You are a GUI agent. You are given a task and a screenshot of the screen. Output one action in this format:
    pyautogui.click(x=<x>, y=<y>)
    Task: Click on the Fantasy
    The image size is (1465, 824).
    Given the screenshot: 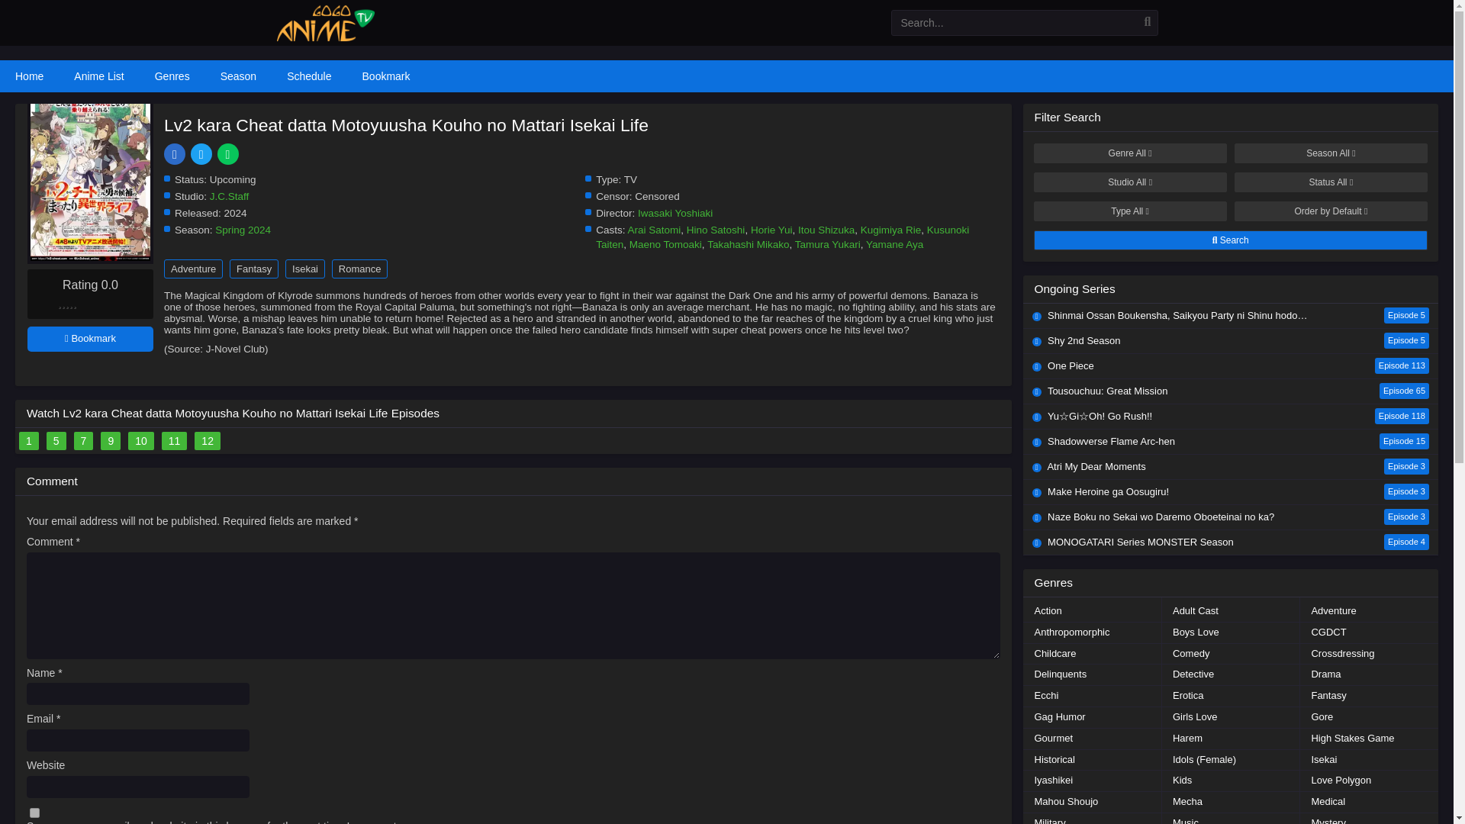 What is the action you would take?
    pyautogui.click(x=253, y=269)
    